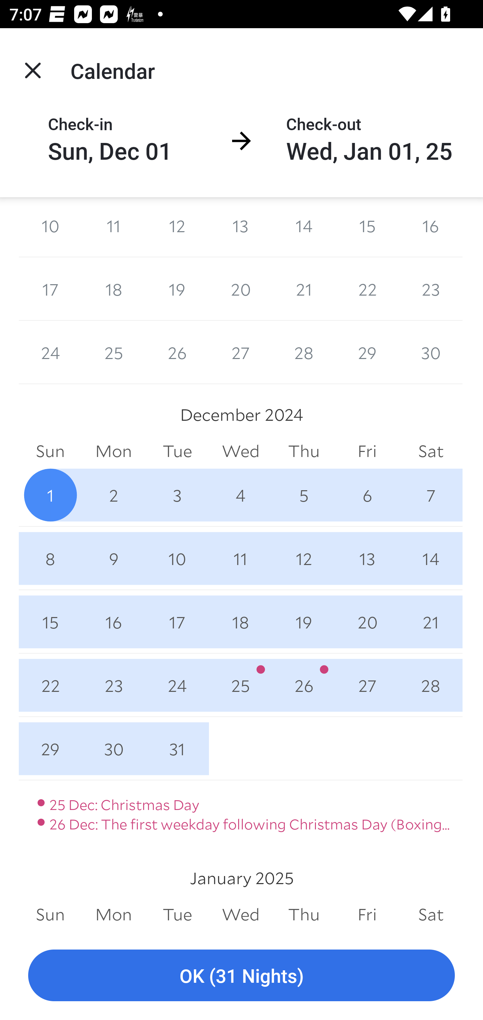  I want to click on 23 23 November 2024, so click(431, 289).